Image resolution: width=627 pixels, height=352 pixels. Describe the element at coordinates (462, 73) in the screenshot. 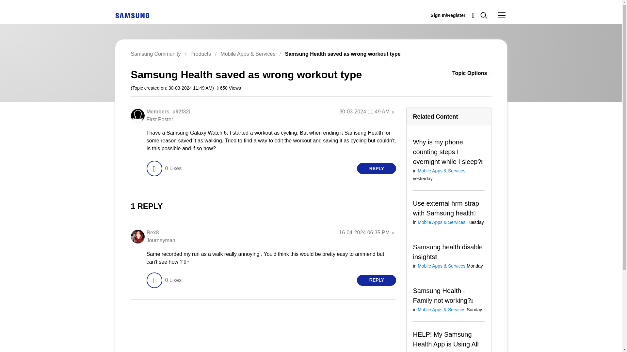

I see `Topic Options` at that location.